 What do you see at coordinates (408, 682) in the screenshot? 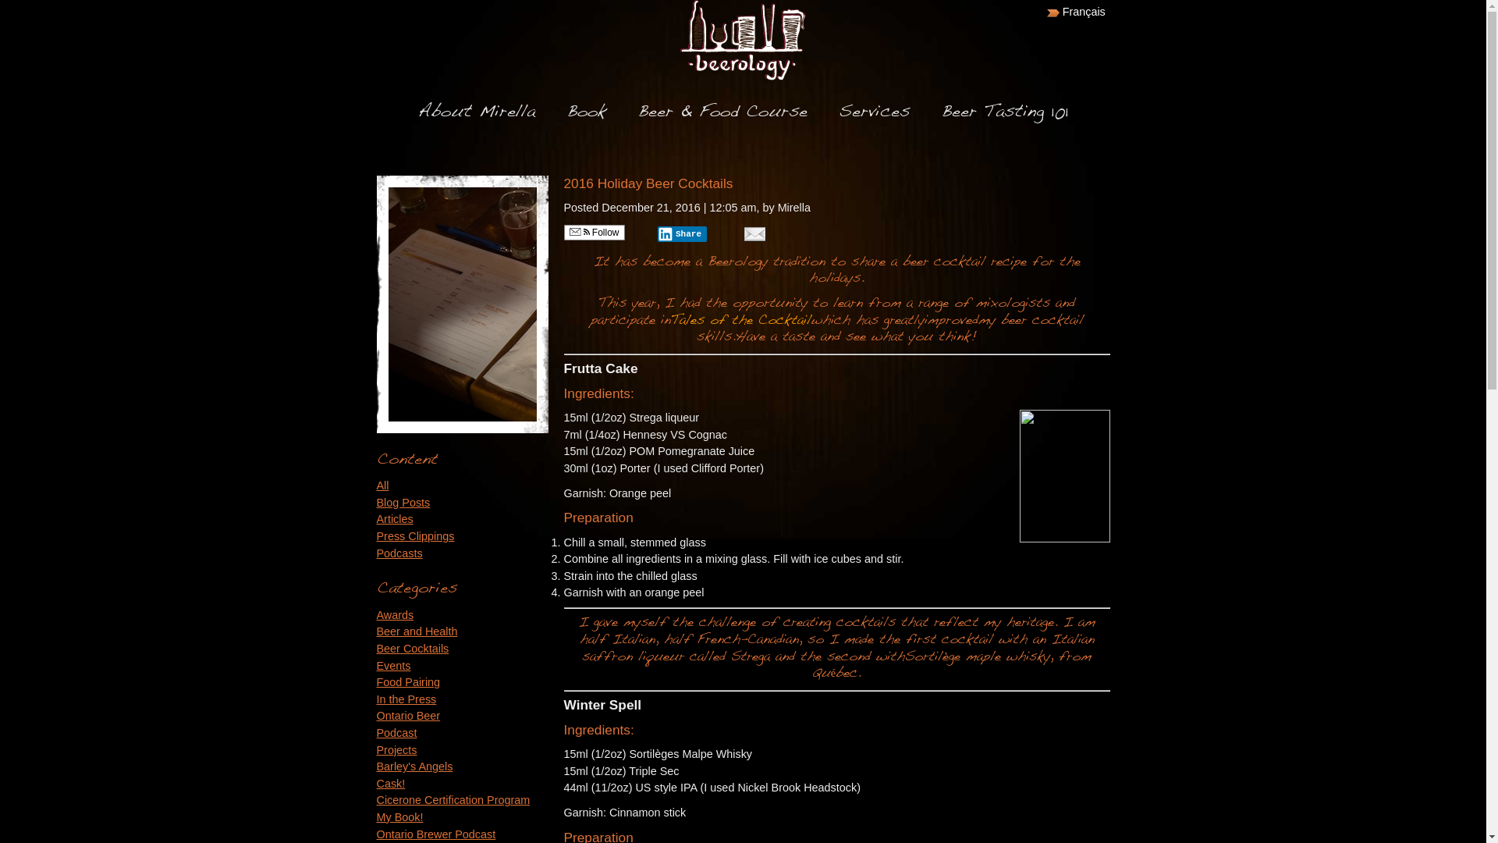
I see `Food Pairing` at bounding box center [408, 682].